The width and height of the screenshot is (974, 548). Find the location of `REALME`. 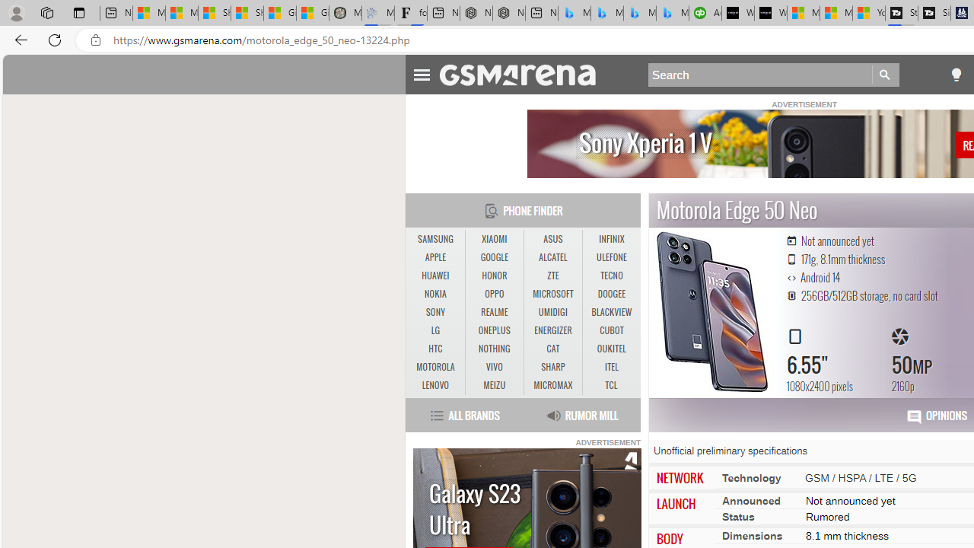

REALME is located at coordinates (495, 313).